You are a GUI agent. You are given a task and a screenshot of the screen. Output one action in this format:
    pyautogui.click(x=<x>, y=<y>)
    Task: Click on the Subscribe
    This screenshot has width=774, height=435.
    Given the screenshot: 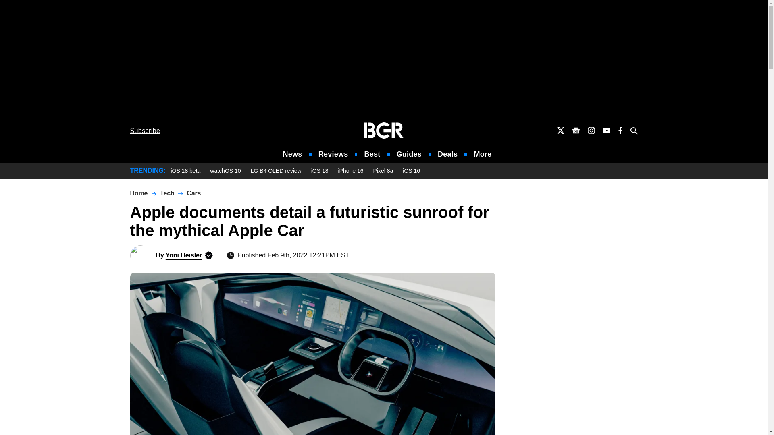 What is the action you would take?
    pyautogui.click(x=145, y=130)
    